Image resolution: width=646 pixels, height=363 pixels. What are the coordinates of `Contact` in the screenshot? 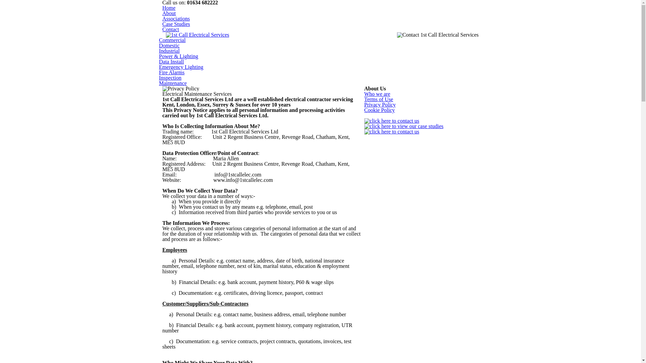 It's located at (171, 30).